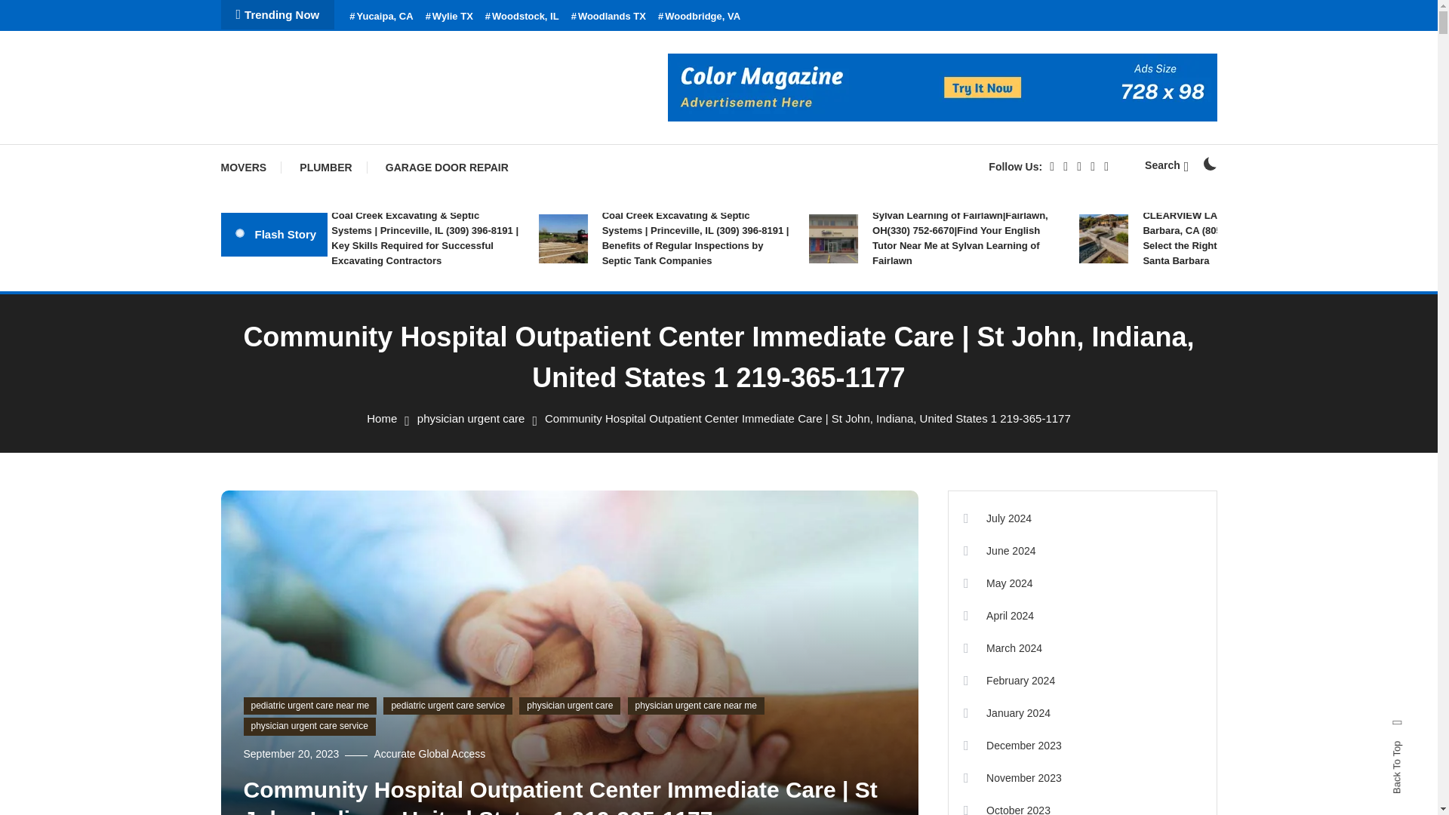 The height and width of the screenshot is (815, 1449). Describe the element at coordinates (1166, 165) in the screenshot. I see `Search` at that location.